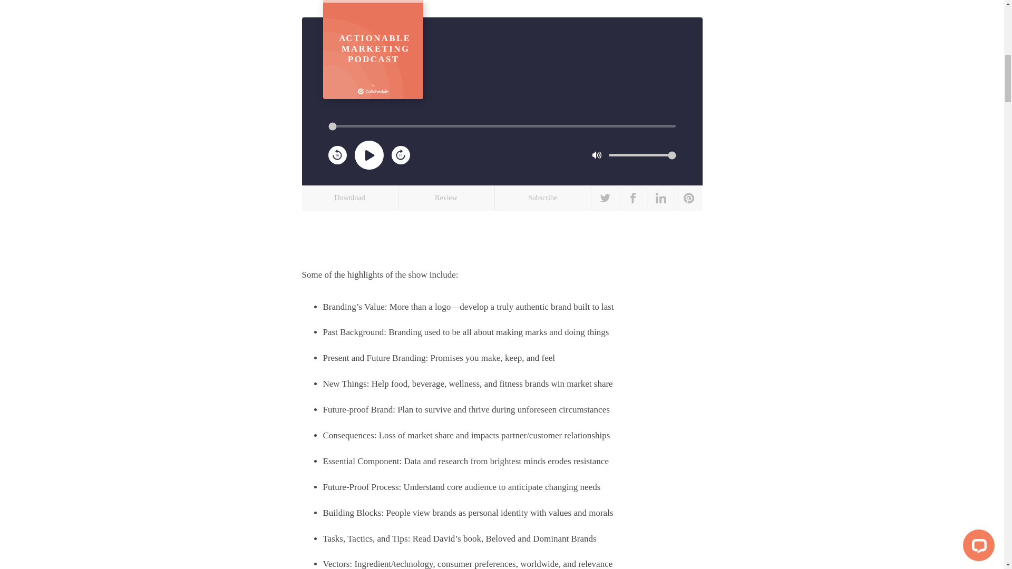 The height and width of the screenshot is (569, 1012). What do you see at coordinates (337, 155) in the screenshot?
I see `10` at bounding box center [337, 155].